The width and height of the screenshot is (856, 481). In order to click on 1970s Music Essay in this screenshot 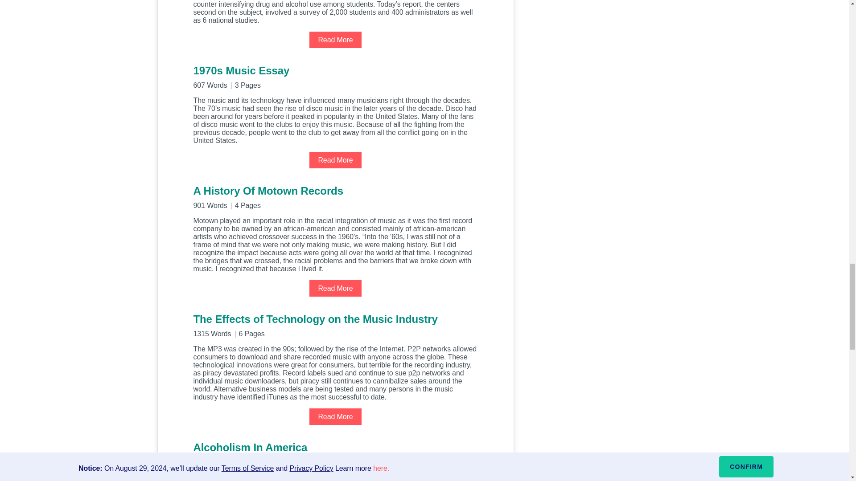, I will do `click(335, 76)`.